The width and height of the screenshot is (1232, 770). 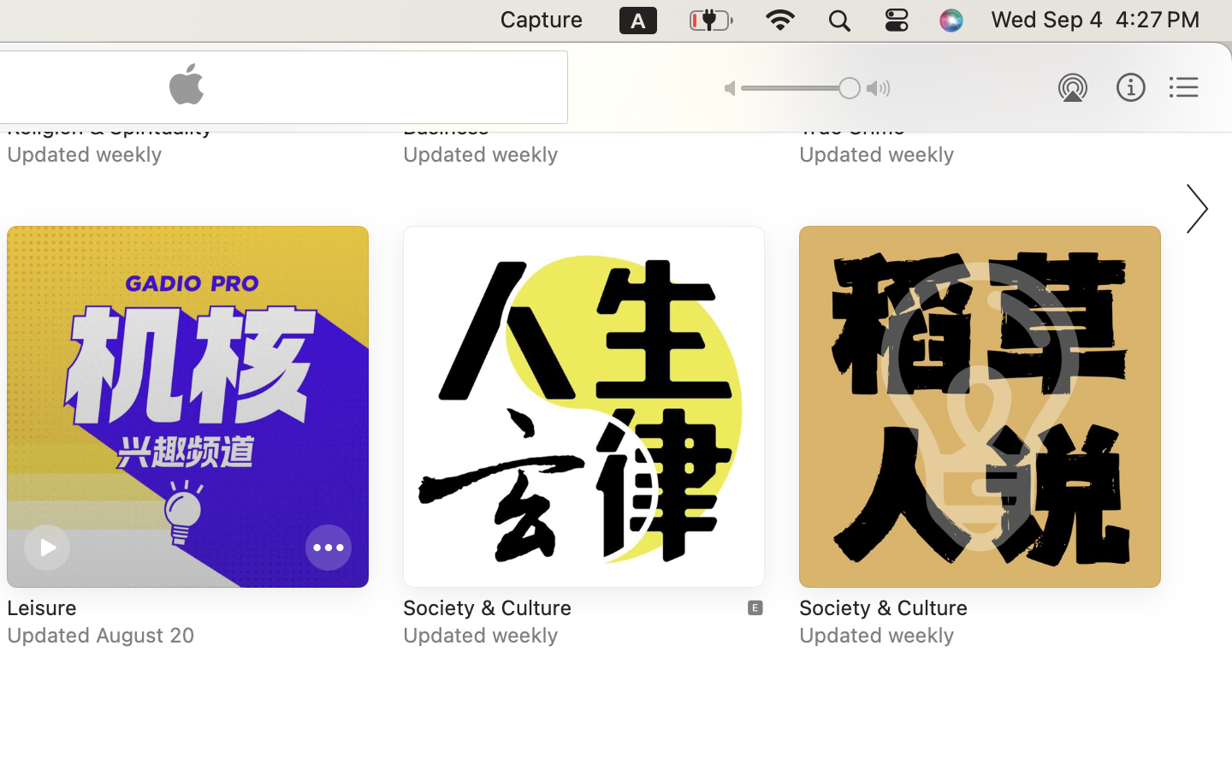 What do you see at coordinates (801, 88) in the screenshot?
I see `1.0` at bounding box center [801, 88].